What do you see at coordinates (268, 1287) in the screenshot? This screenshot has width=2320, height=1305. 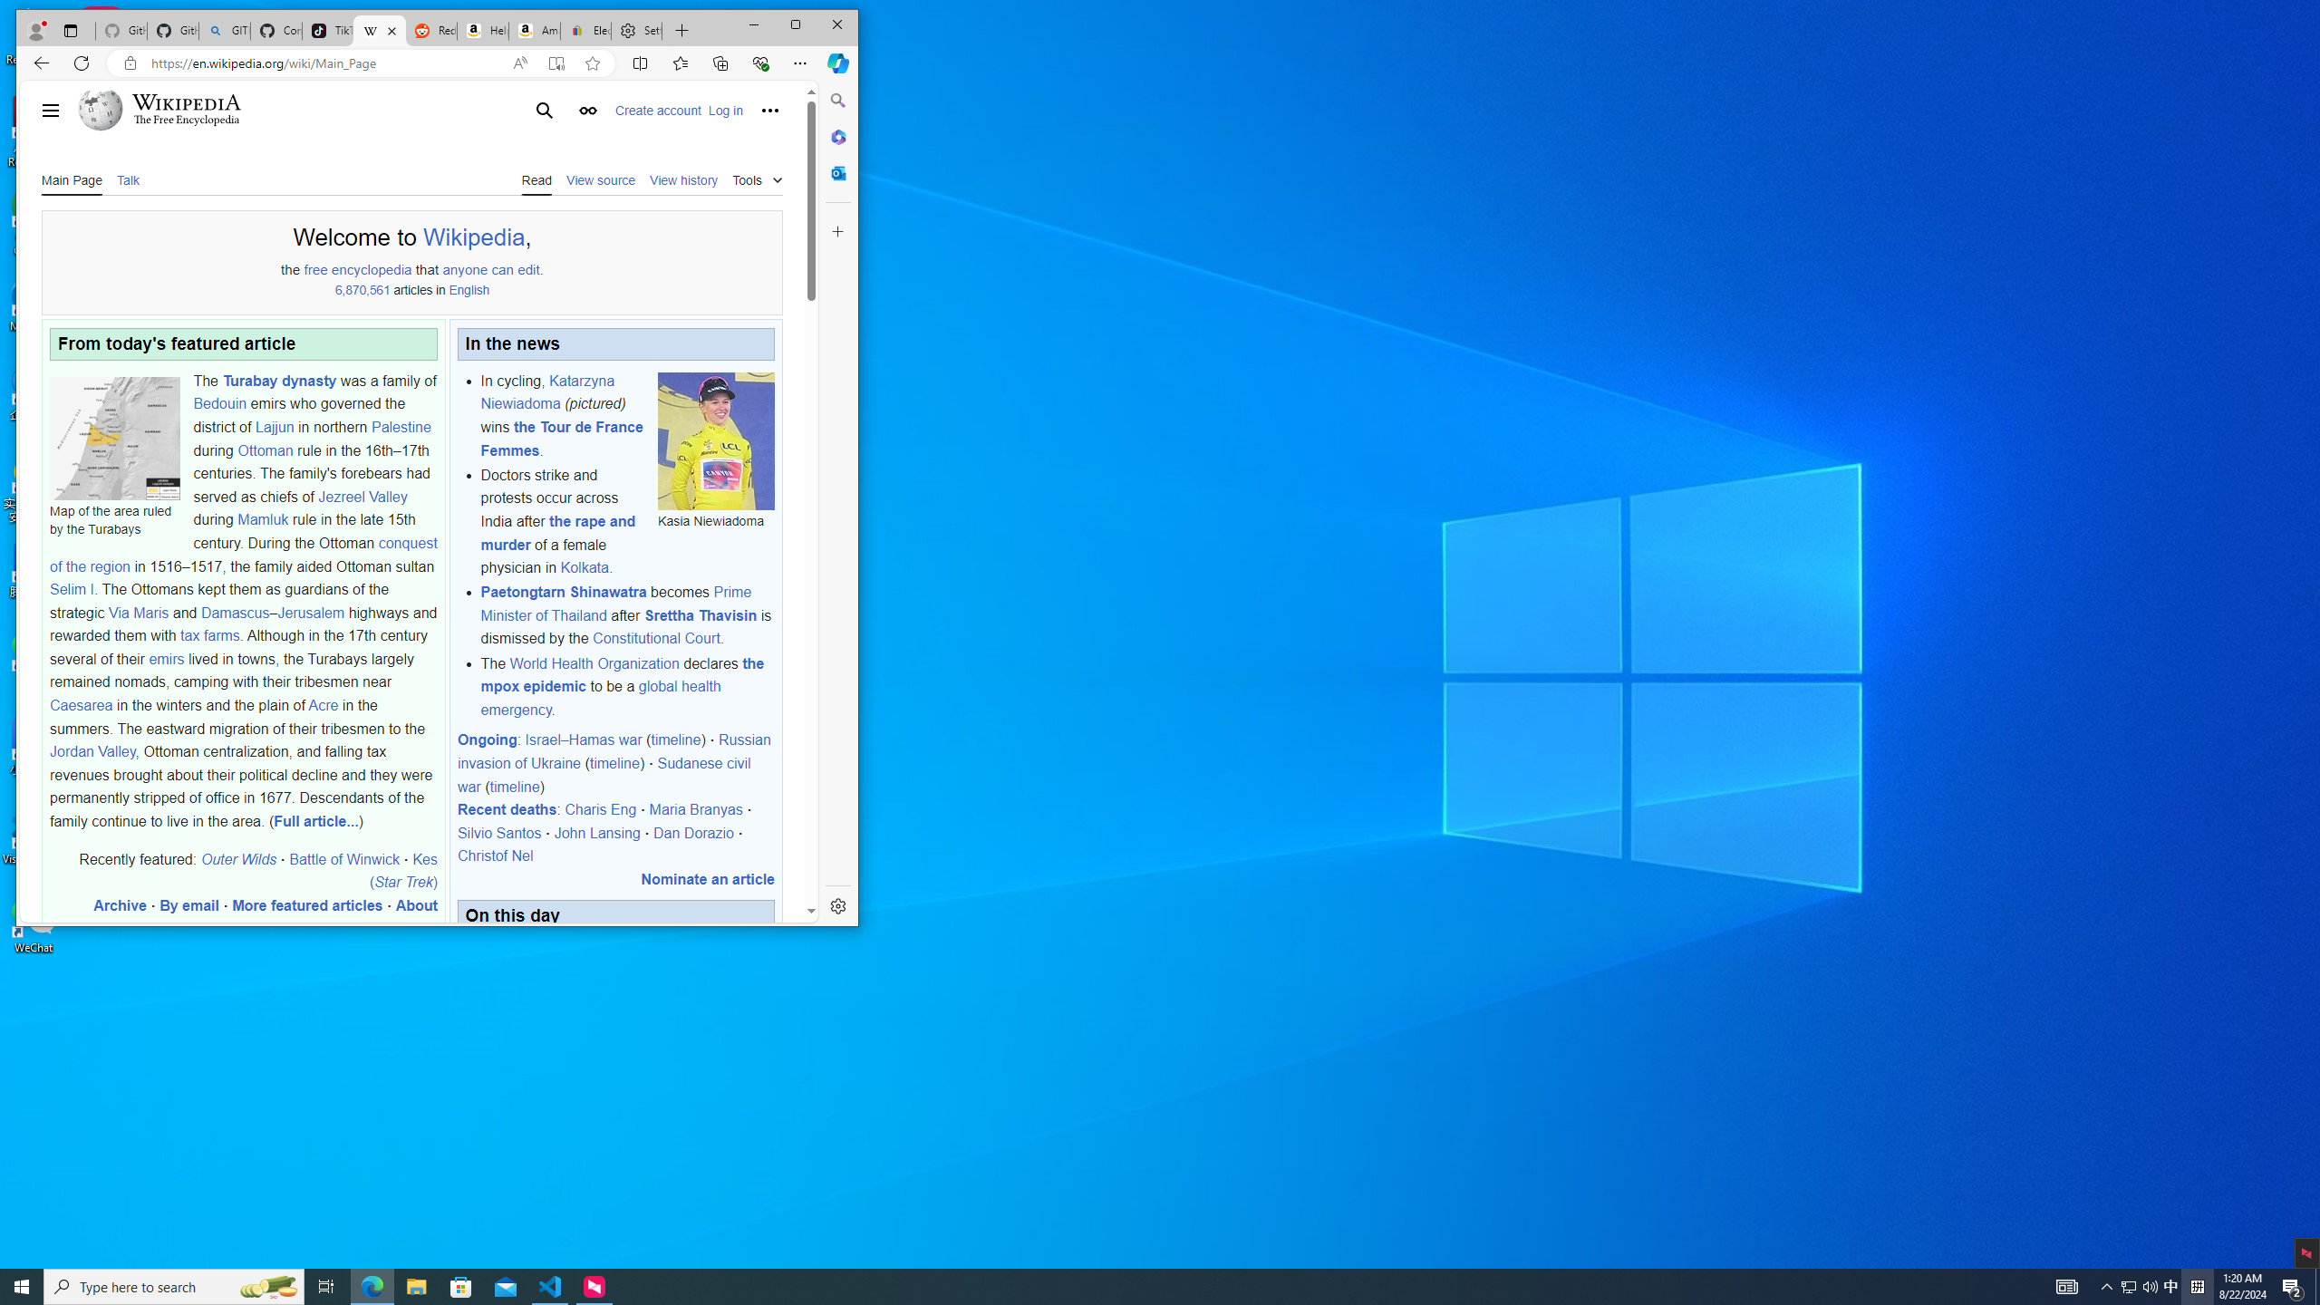 I see `Search highlights icon opens search home window` at bounding box center [268, 1287].